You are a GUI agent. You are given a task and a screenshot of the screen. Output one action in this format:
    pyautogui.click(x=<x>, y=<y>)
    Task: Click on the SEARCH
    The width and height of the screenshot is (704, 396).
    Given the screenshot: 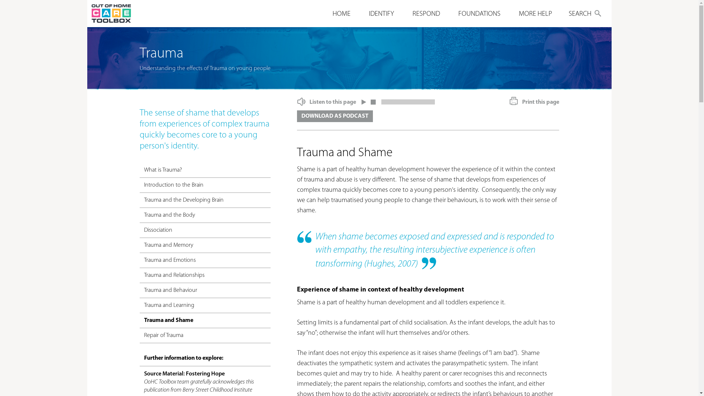 What is the action you would take?
    pyautogui.click(x=586, y=14)
    